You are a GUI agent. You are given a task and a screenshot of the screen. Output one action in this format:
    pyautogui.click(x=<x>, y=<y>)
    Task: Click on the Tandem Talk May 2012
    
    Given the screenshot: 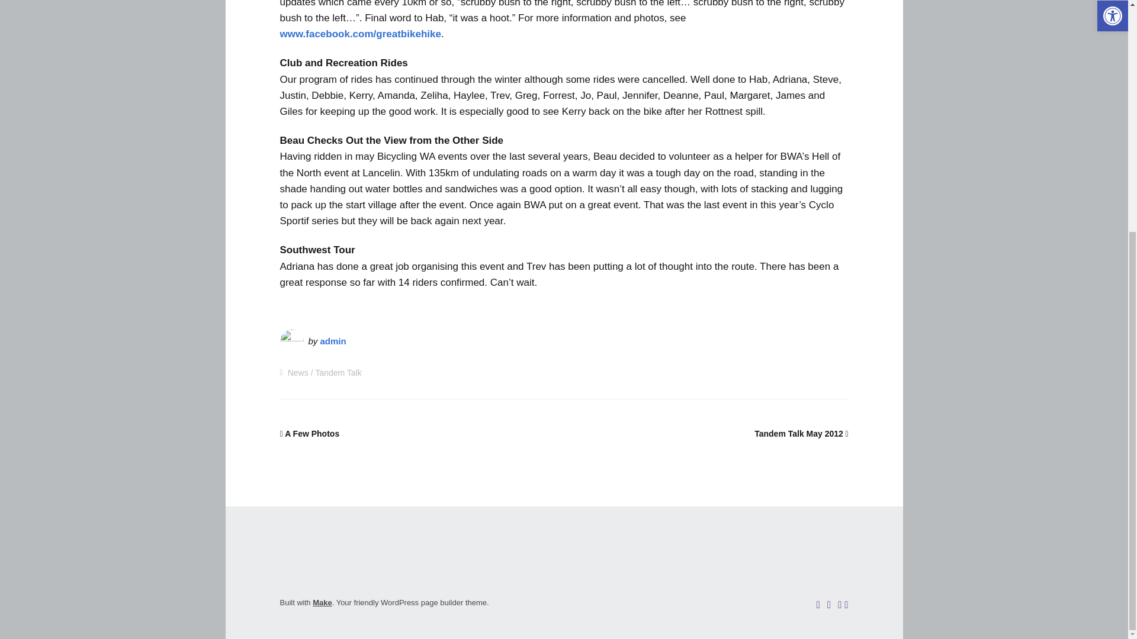 What is the action you would take?
    pyautogui.click(x=801, y=433)
    